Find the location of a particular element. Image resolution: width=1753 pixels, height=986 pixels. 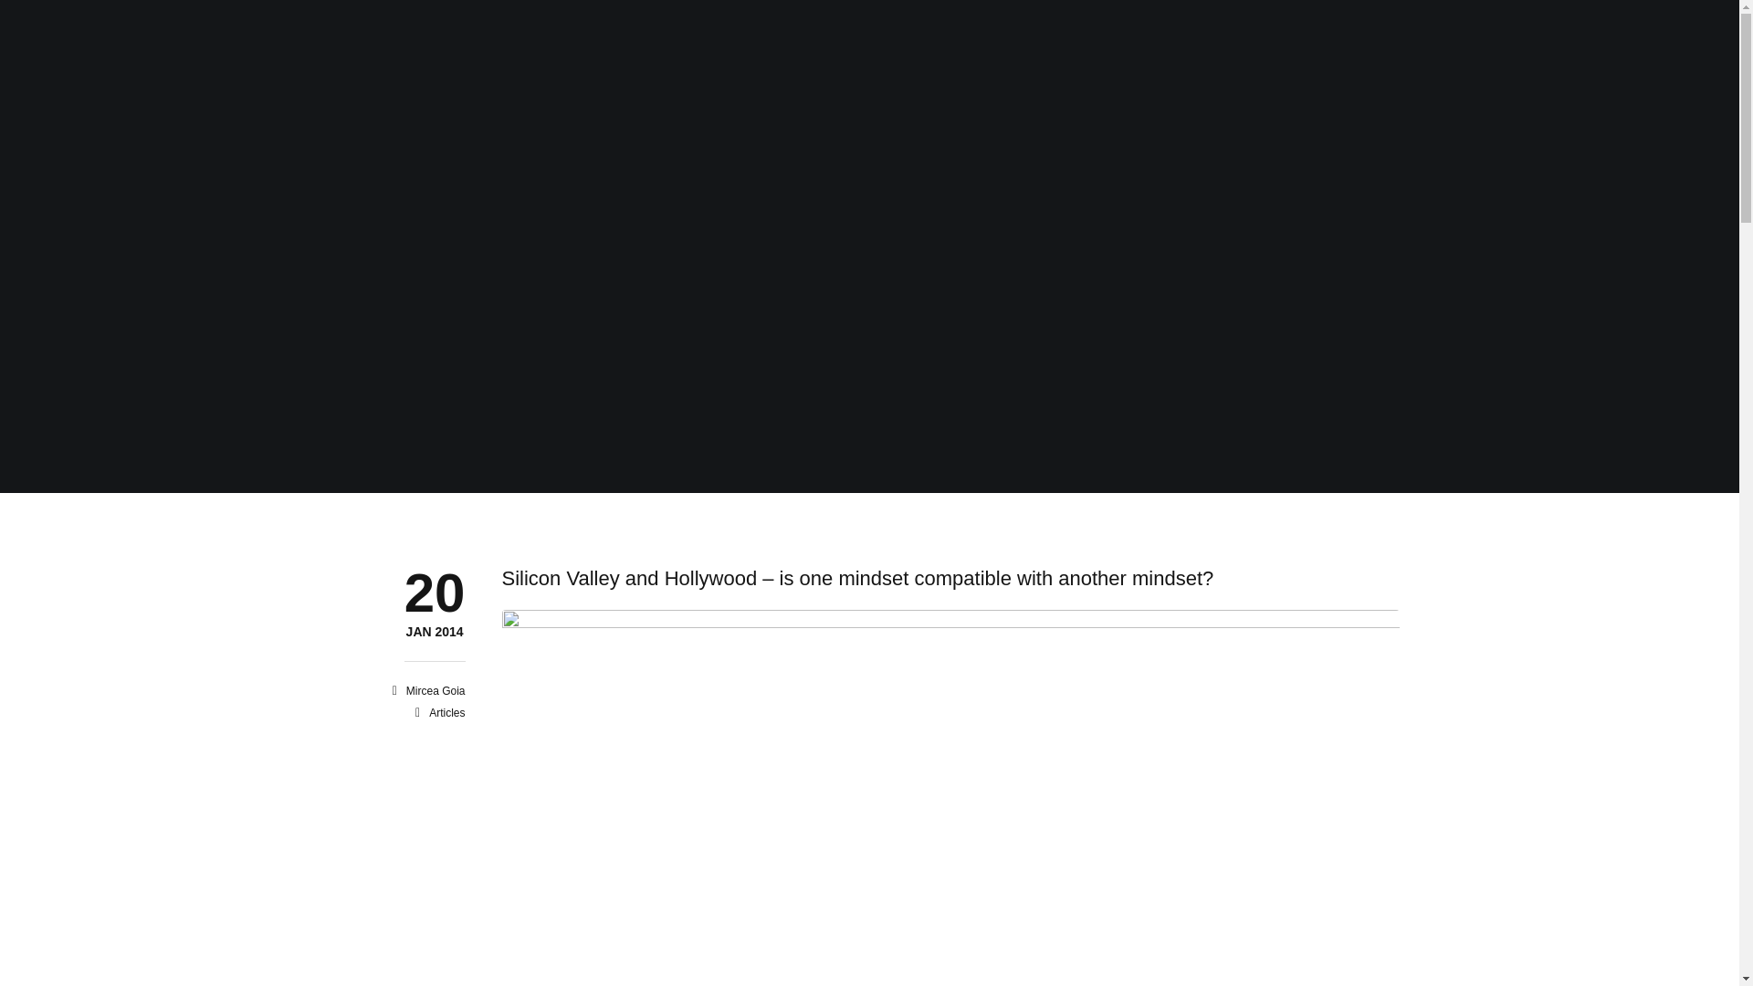

Articles is located at coordinates (446, 713).